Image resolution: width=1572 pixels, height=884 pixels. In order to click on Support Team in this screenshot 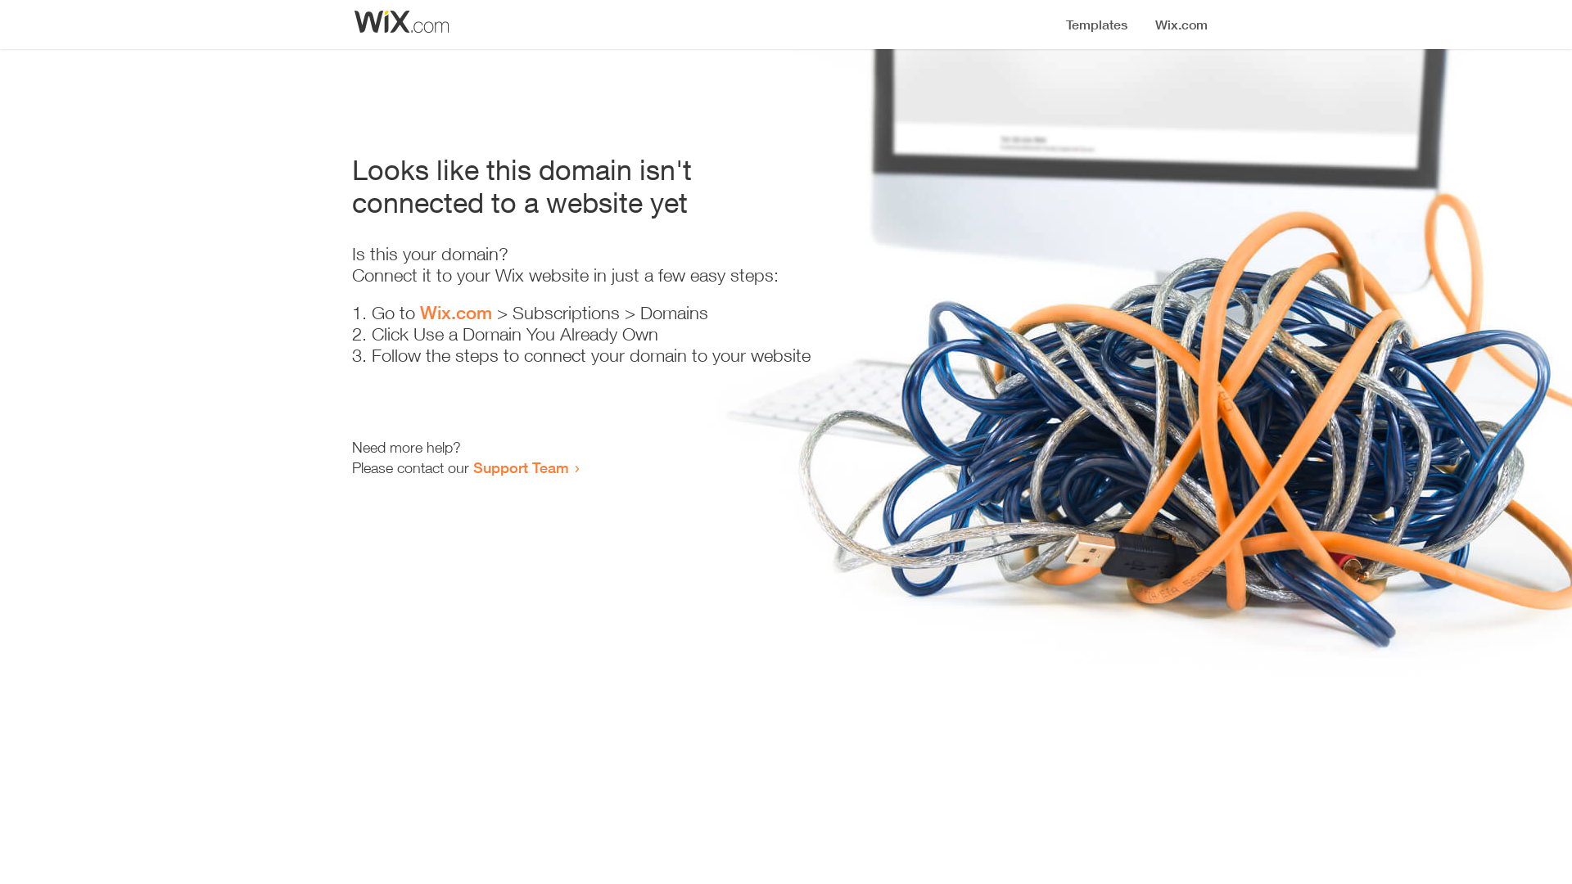, I will do `click(521, 467)`.